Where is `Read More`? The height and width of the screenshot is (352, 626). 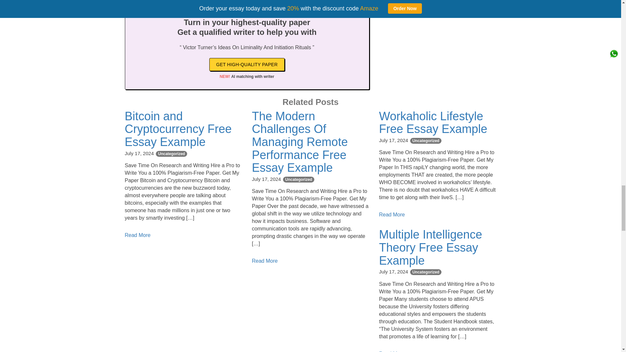
Read More is located at coordinates (391, 214).